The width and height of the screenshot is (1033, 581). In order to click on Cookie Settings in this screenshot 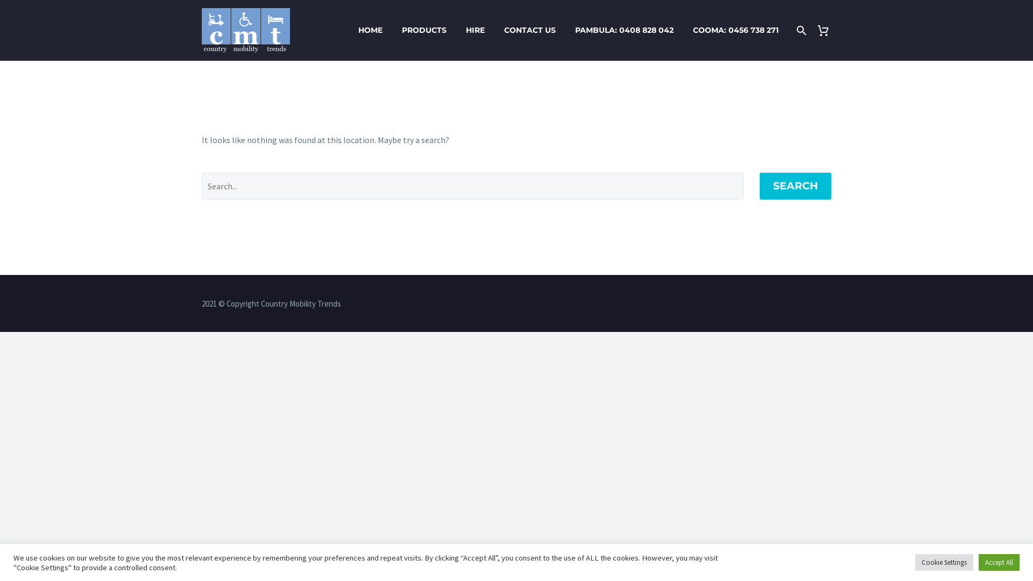, I will do `click(944, 563)`.